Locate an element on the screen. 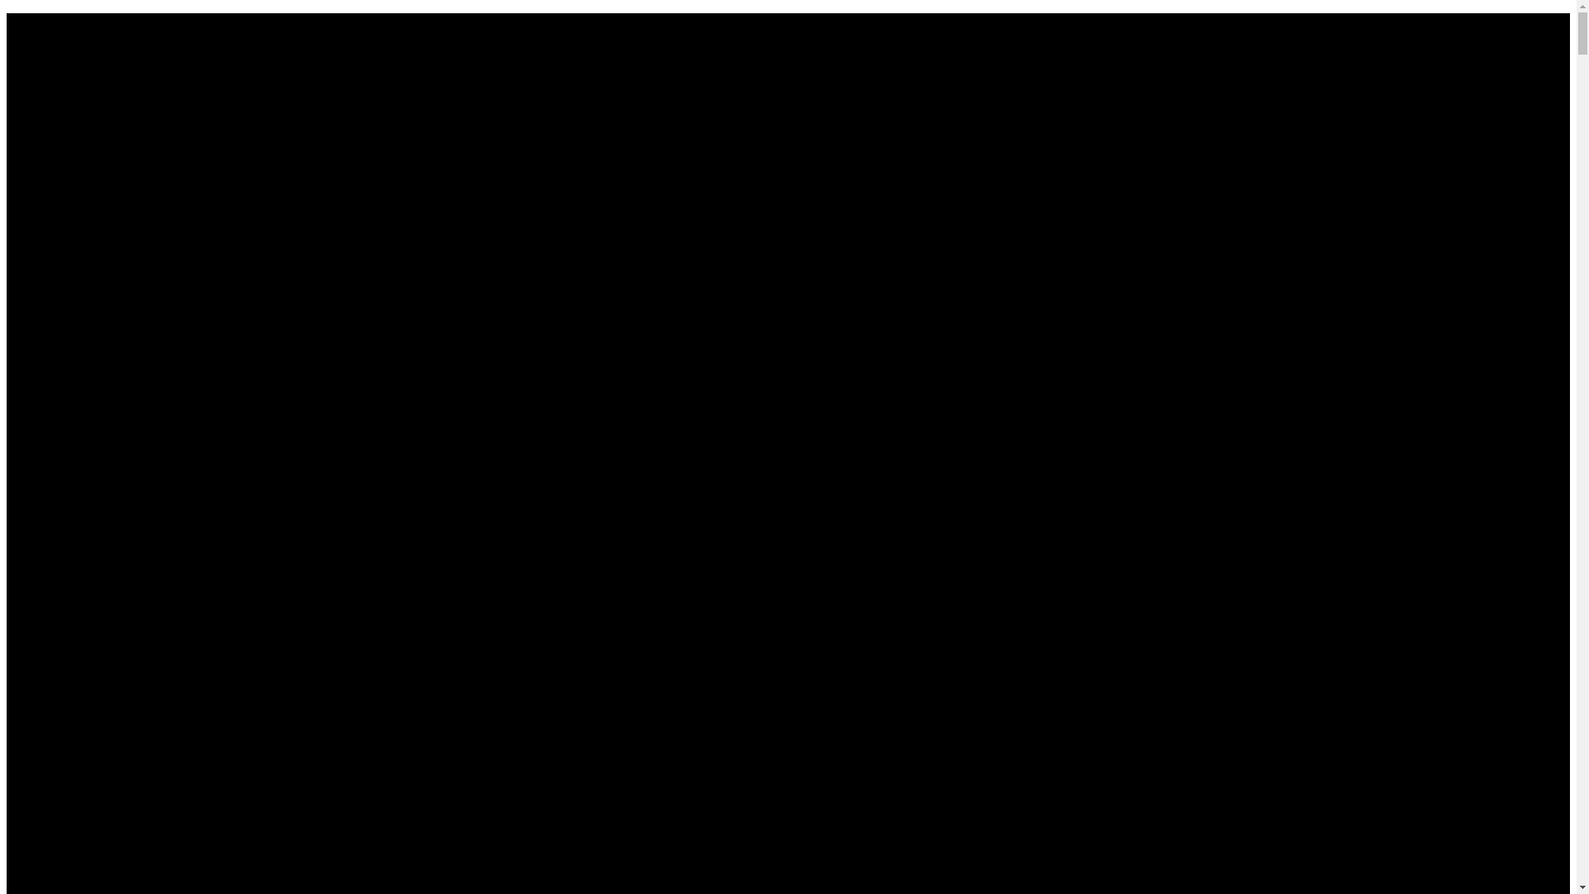 The width and height of the screenshot is (1589, 894). Galerie is located at coordinates (60, 79).